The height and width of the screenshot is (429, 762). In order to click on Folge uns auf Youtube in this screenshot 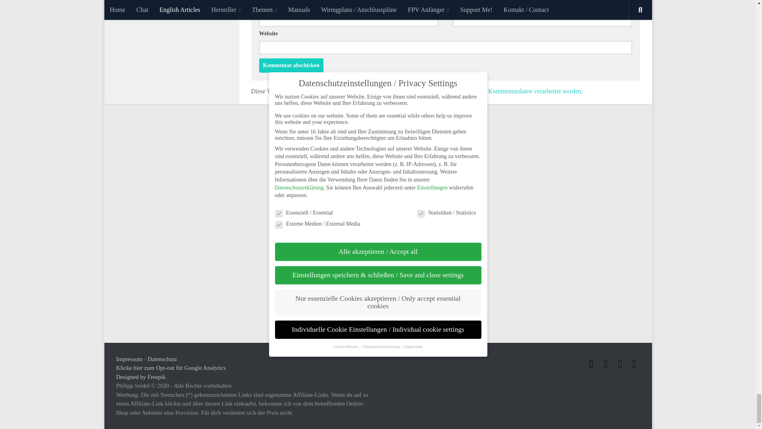, I will do `click(620, 364)`.